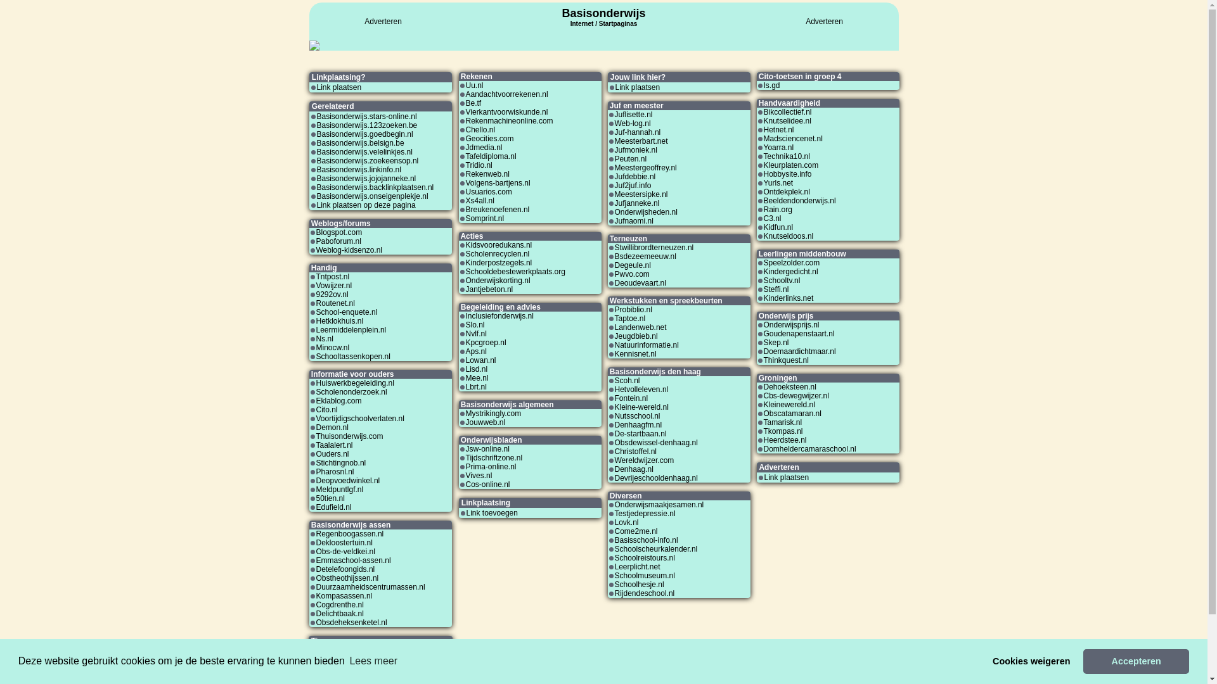 This screenshot has height=684, width=1217. Describe the element at coordinates (786, 360) in the screenshot. I see `Thinkquest.nl` at that location.